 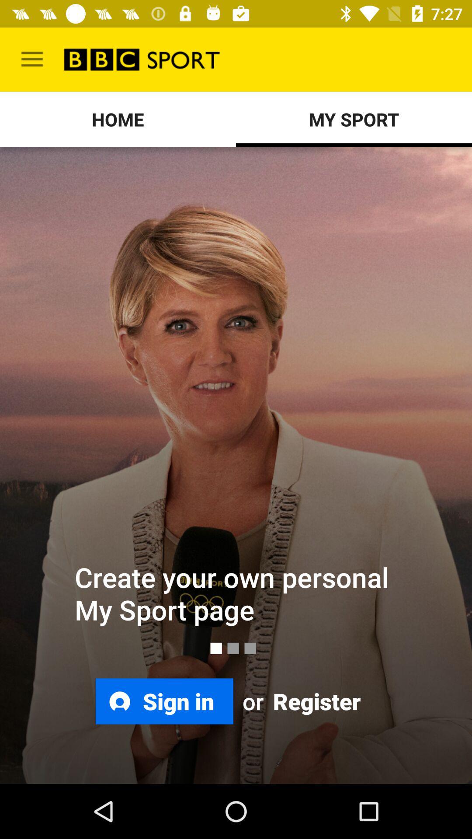 I want to click on turn off the item next to or icon, so click(x=164, y=701).